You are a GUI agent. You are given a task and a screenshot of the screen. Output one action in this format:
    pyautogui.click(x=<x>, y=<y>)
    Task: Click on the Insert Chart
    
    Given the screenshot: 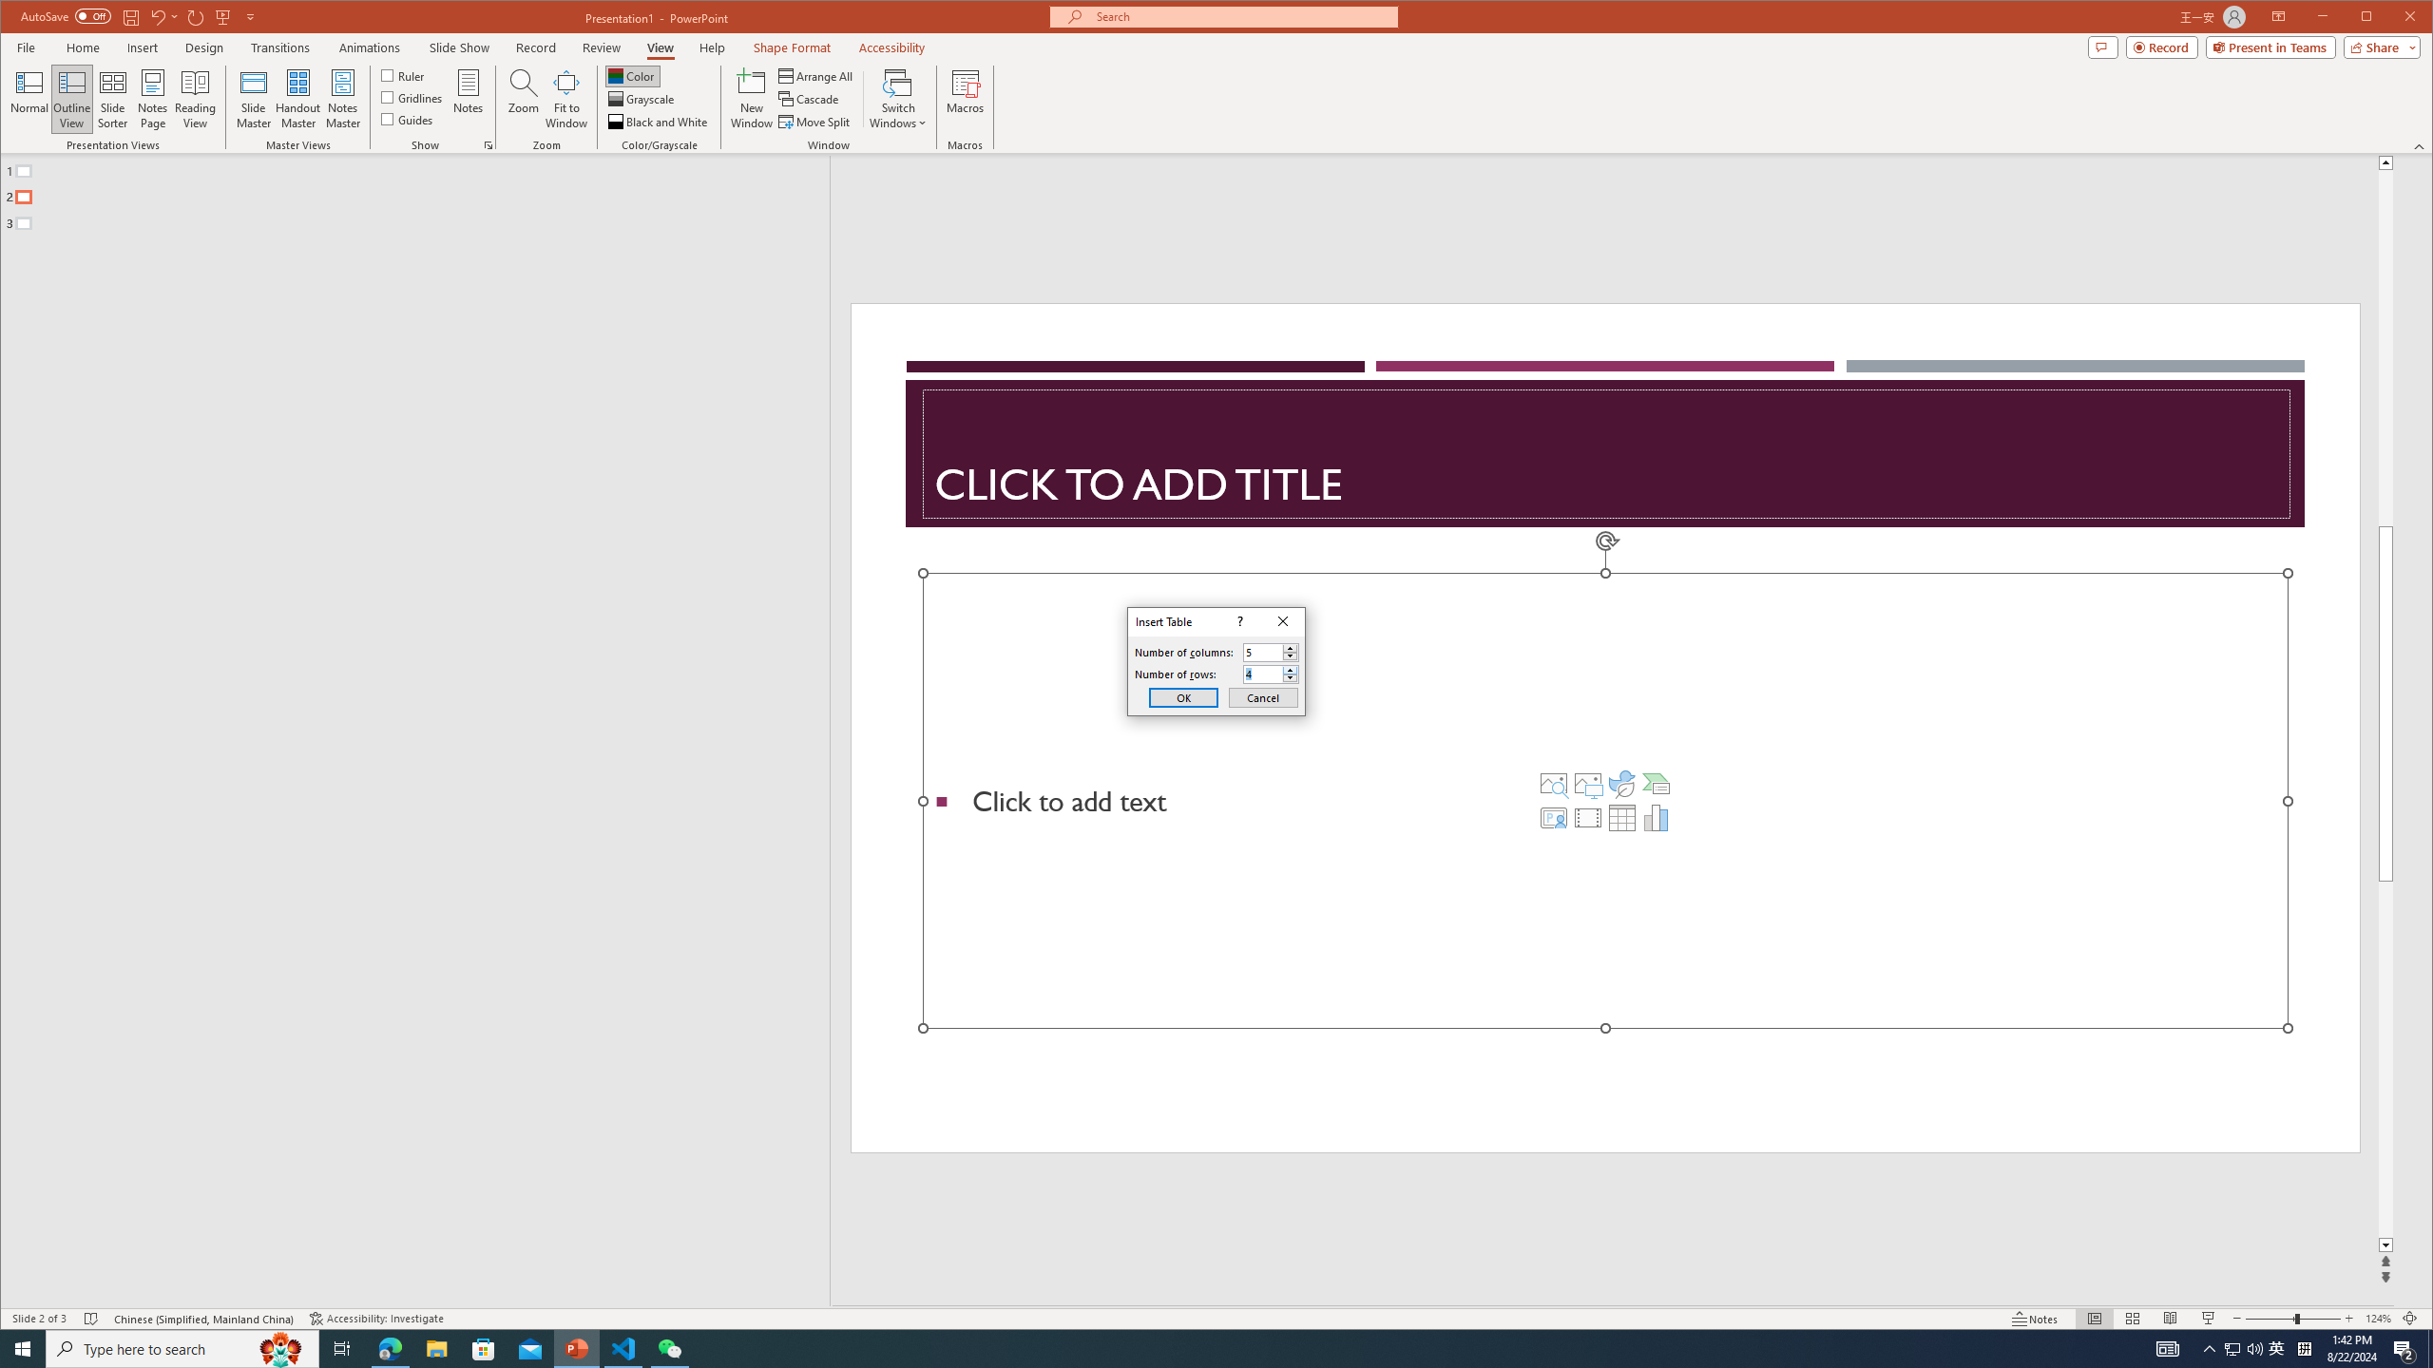 What is the action you would take?
    pyautogui.click(x=1657, y=817)
    